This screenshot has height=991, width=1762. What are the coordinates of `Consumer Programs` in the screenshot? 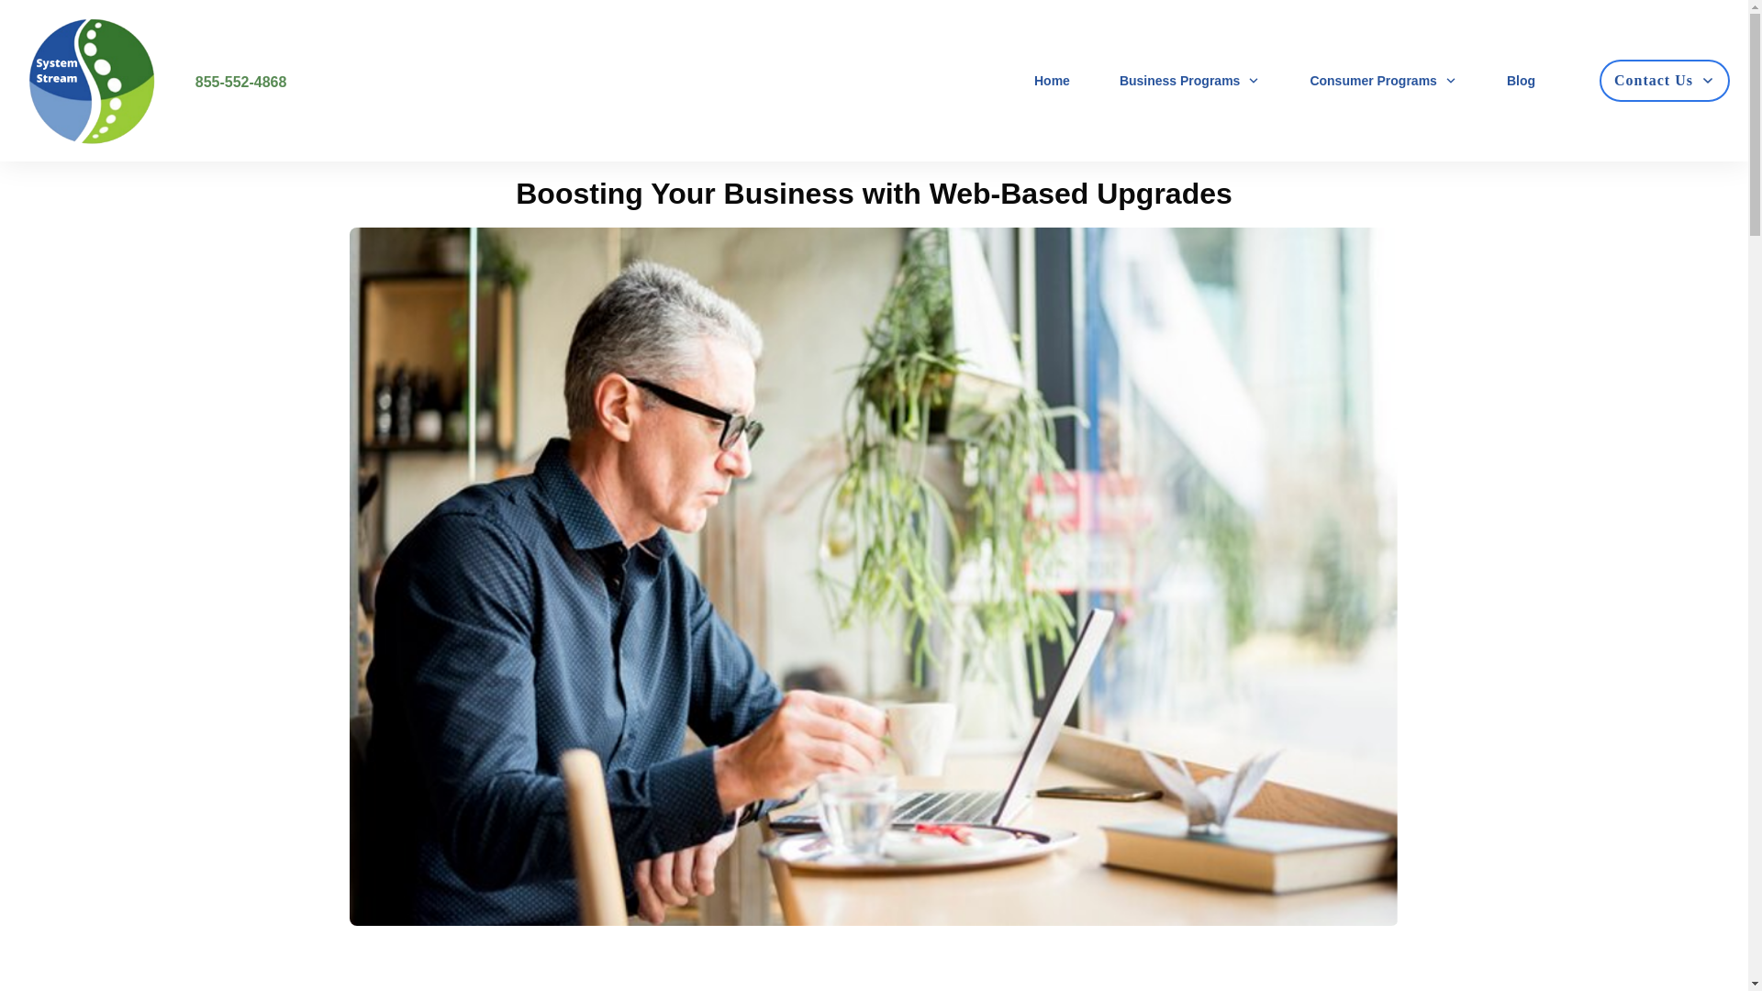 It's located at (1382, 81).